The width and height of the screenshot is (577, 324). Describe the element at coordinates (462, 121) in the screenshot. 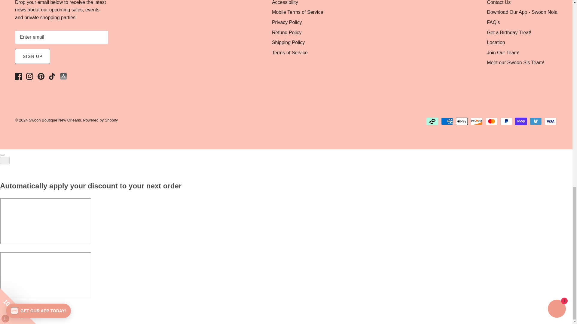

I see `Apple Pay` at that location.